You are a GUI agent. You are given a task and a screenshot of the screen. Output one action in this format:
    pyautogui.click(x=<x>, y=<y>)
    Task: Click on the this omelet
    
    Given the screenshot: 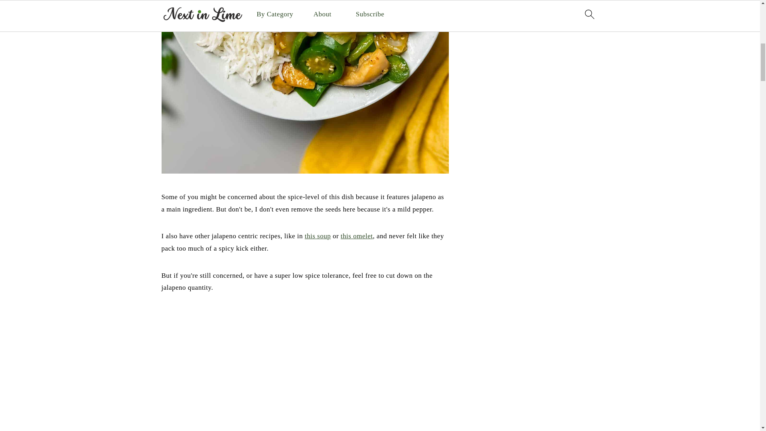 What is the action you would take?
    pyautogui.click(x=357, y=236)
    